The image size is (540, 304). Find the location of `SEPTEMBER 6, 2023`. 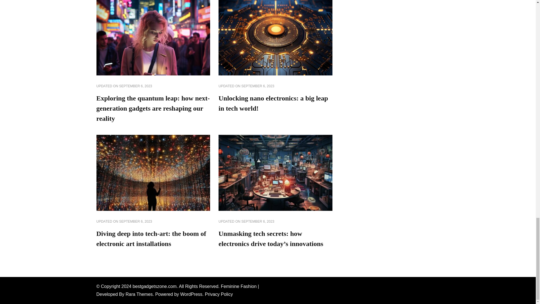

SEPTEMBER 6, 2023 is located at coordinates (258, 222).